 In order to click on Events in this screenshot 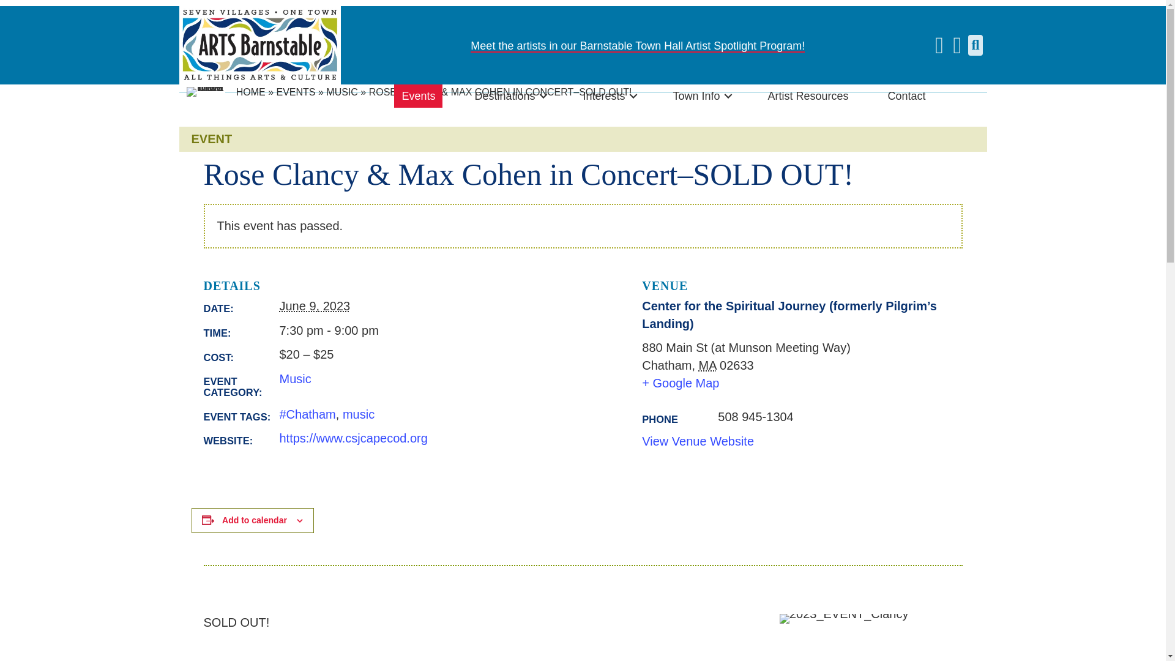, I will do `click(418, 96)`.